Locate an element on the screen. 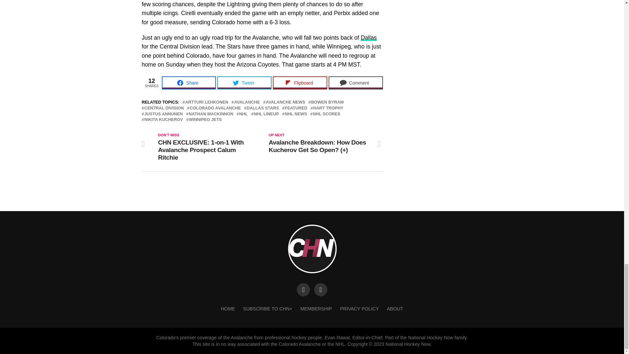 Image resolution: width=629 pixels, height=354 pixels. Share on Comment is located at coordinates (356, 83).